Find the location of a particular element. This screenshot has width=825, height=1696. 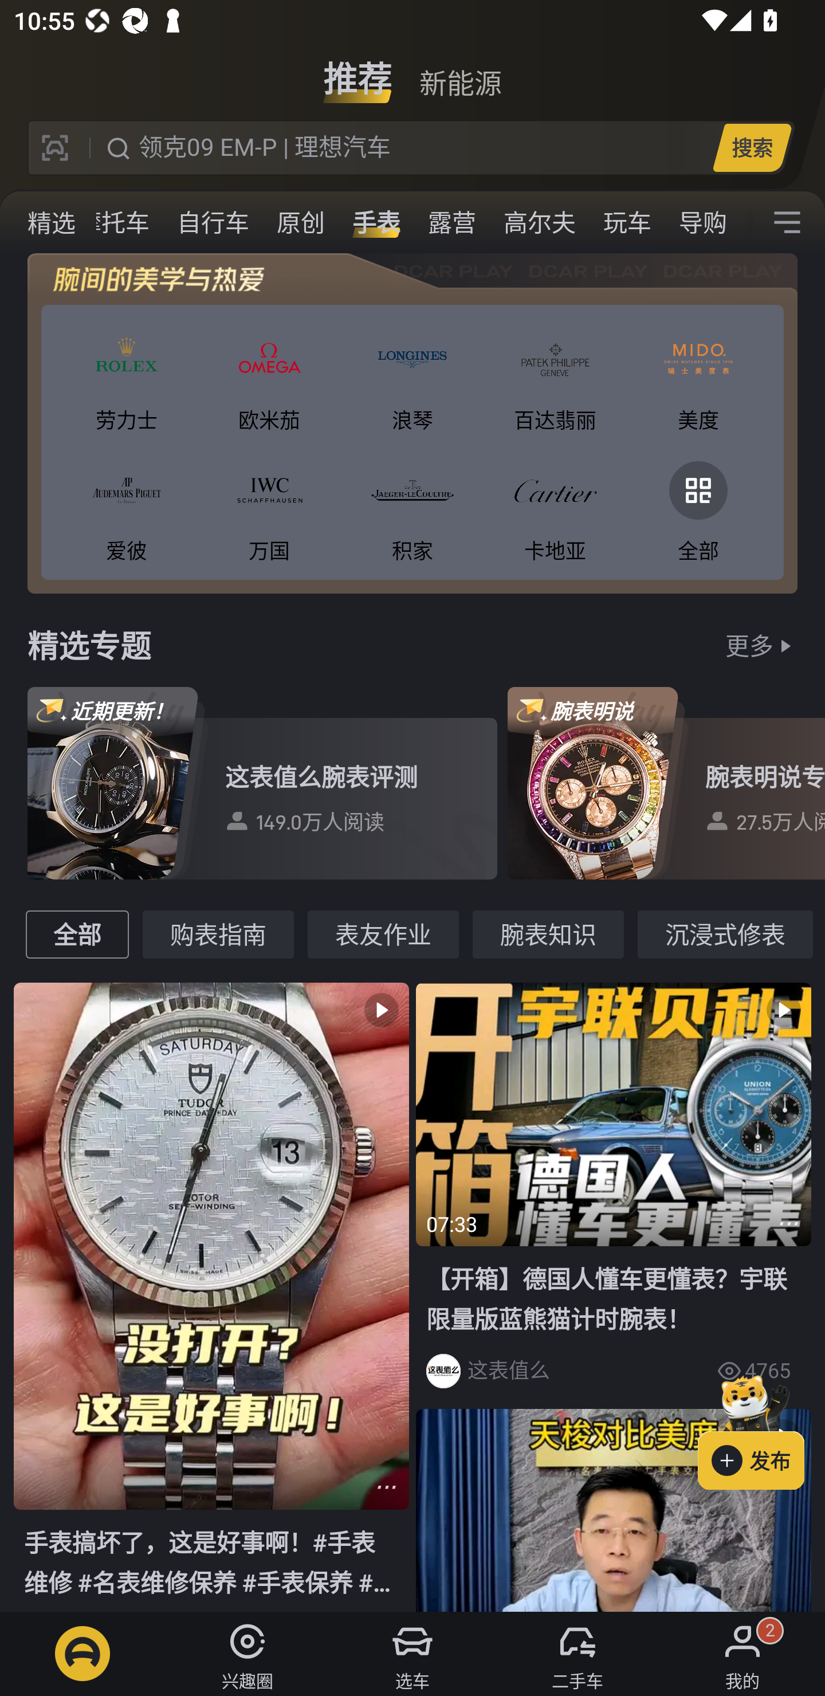

推荐 is located at coordinates (357, 71).